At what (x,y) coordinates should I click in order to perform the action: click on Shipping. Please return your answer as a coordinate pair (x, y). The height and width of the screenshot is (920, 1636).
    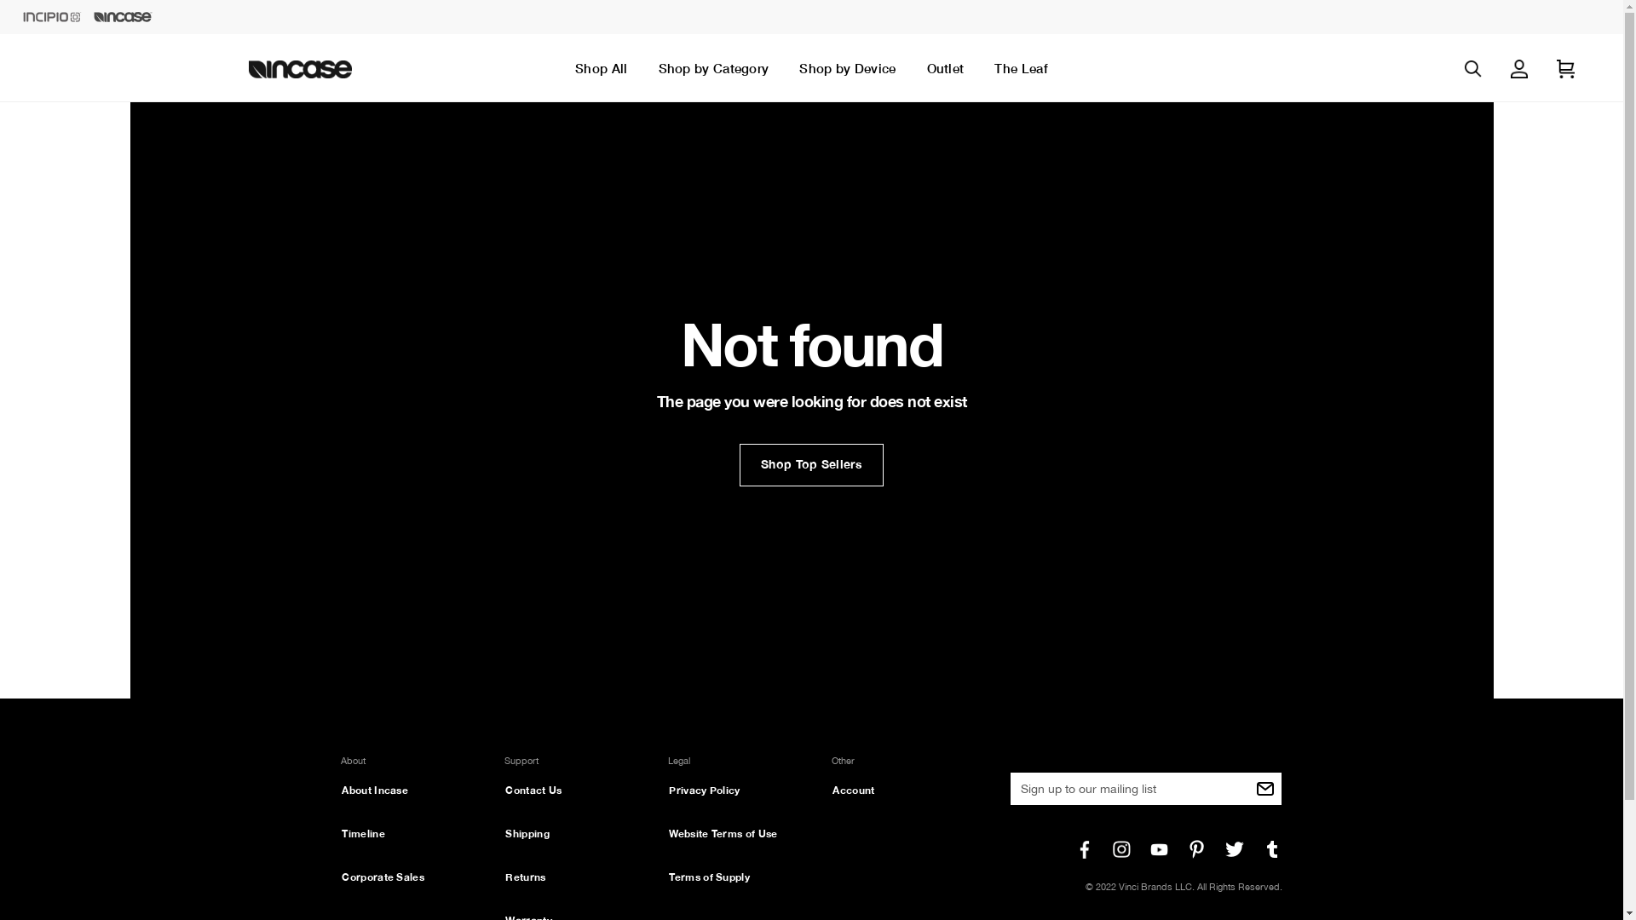
    Looking at the image, I should click on (527, 833).